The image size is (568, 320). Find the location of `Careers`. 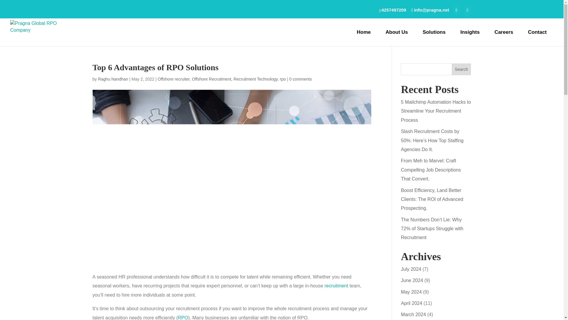

Careers is located at coordinates (504, 32).